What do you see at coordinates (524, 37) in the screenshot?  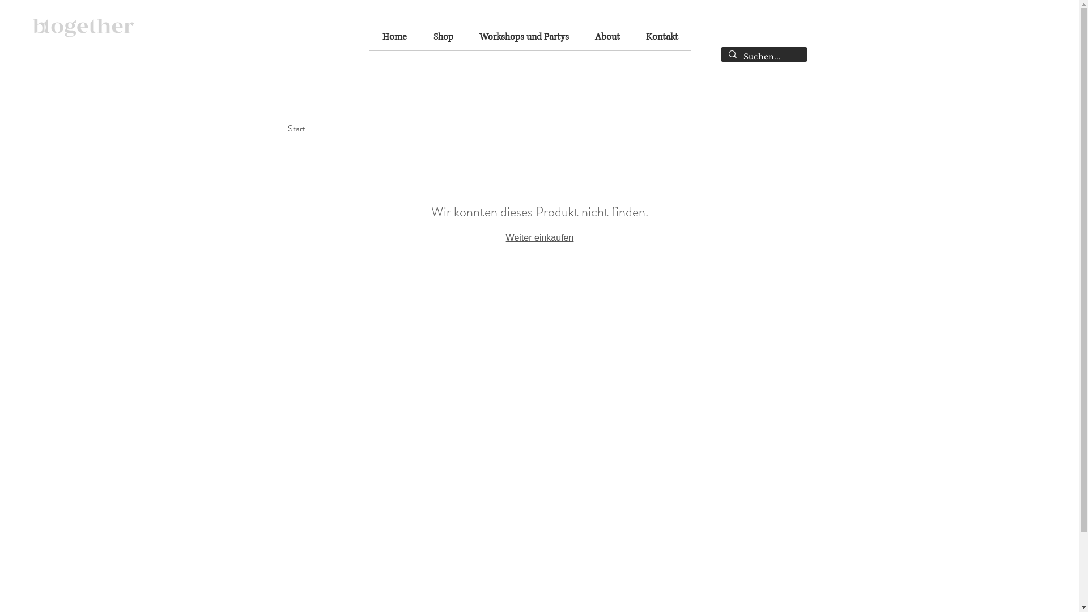 I see `Workshops und Partys` at bounding box center [524, 37].